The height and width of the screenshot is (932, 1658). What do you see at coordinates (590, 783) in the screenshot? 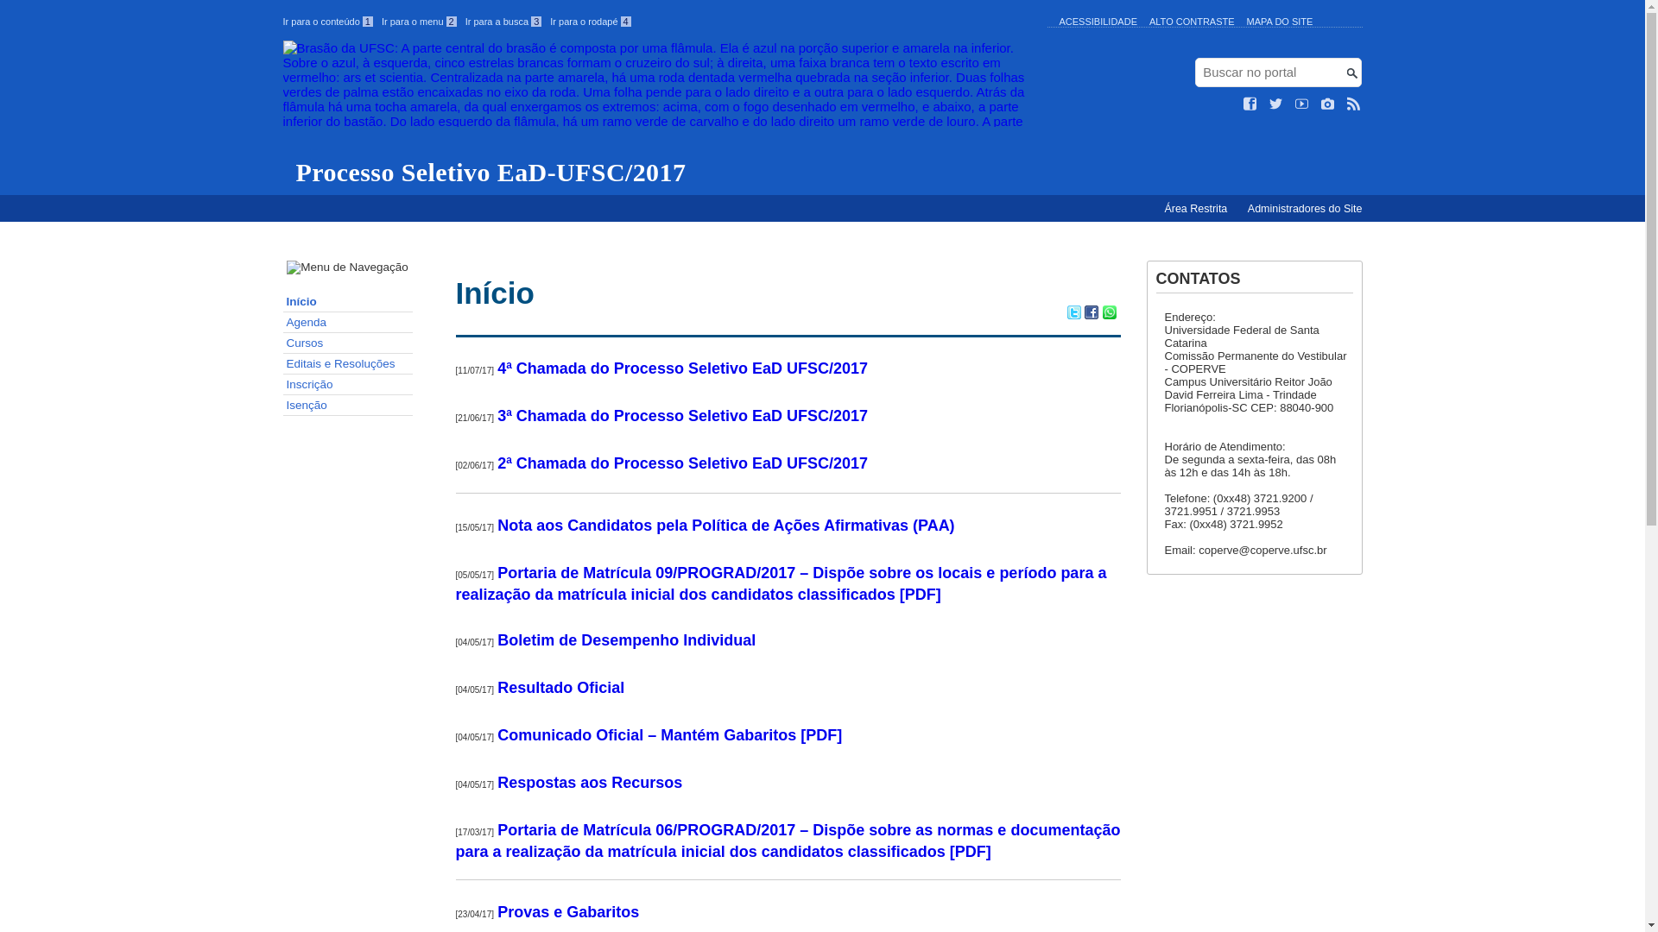
I see `Respostas aos Recursos` at bounding box center [590, 783].